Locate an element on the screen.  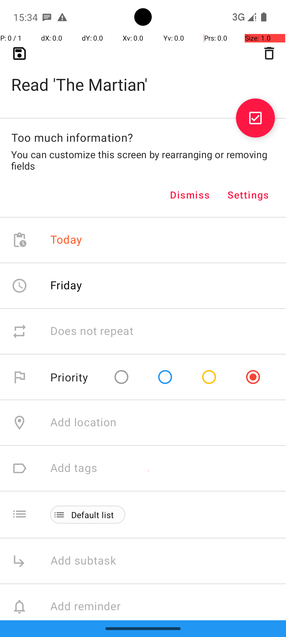
Read 'The Martian' is located at coordinates (143, 76).